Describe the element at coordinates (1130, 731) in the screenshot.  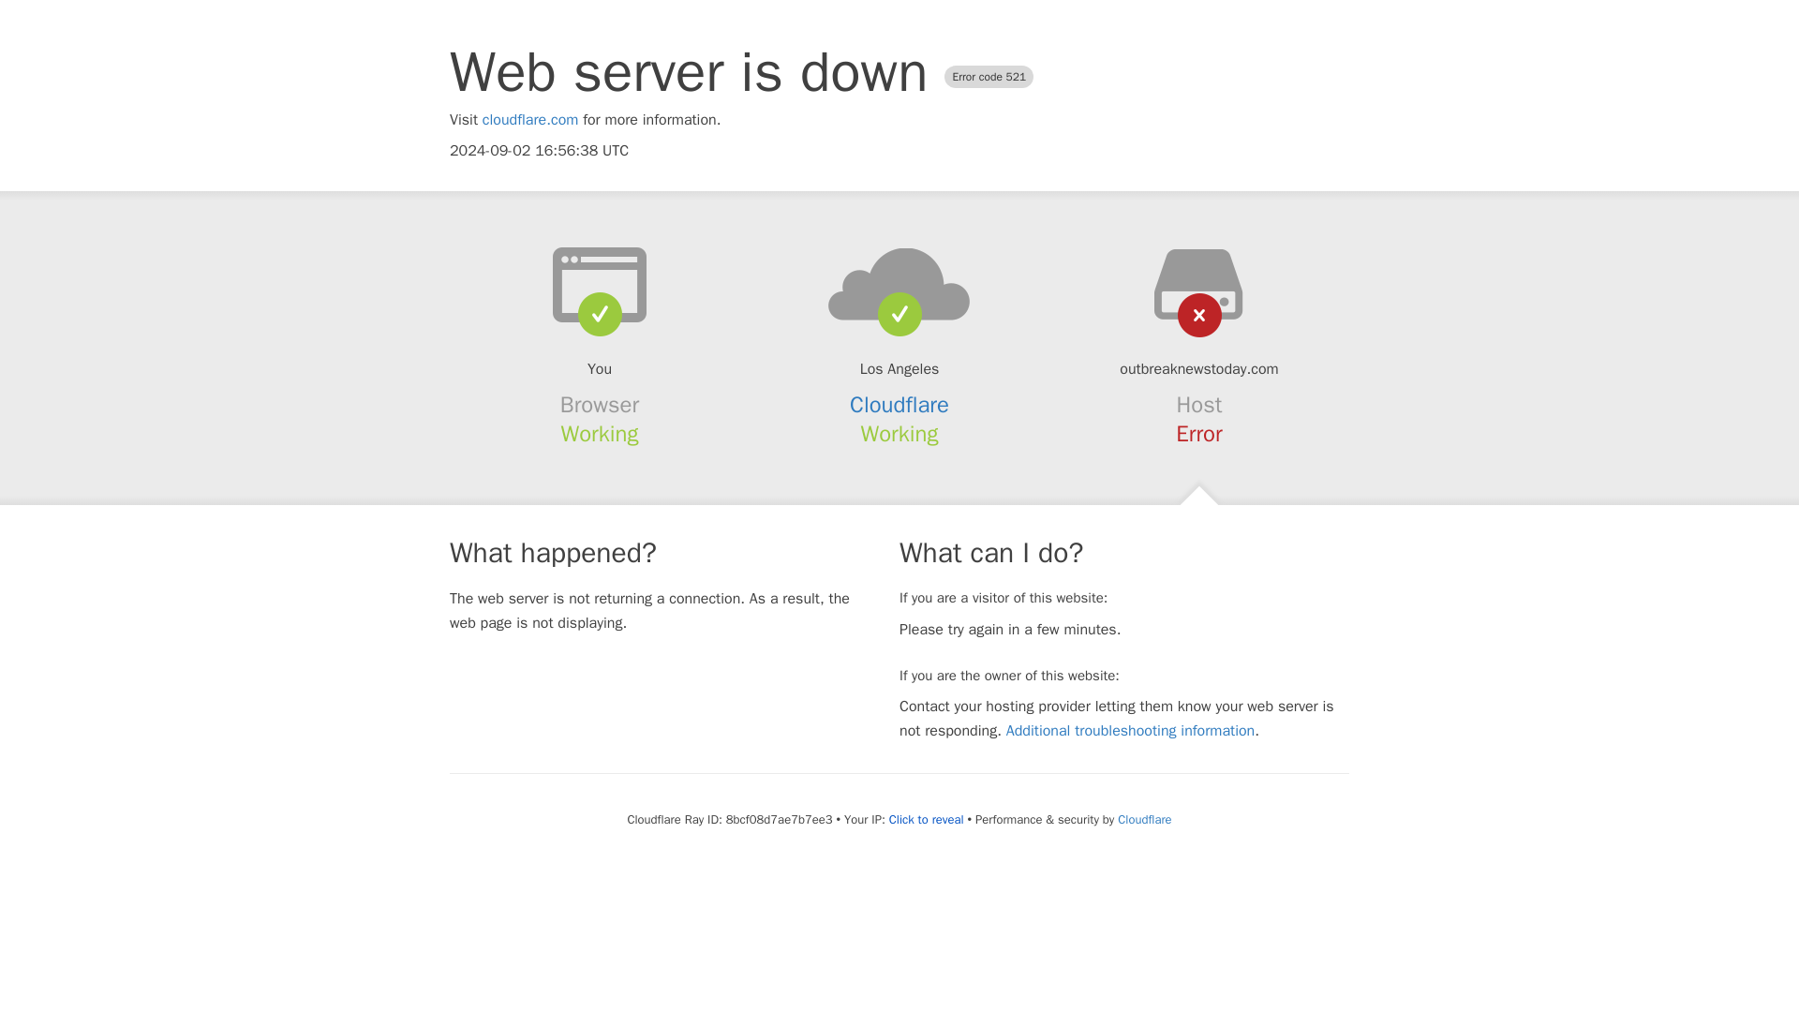
I see `Additional troubleshooting information` at that location.